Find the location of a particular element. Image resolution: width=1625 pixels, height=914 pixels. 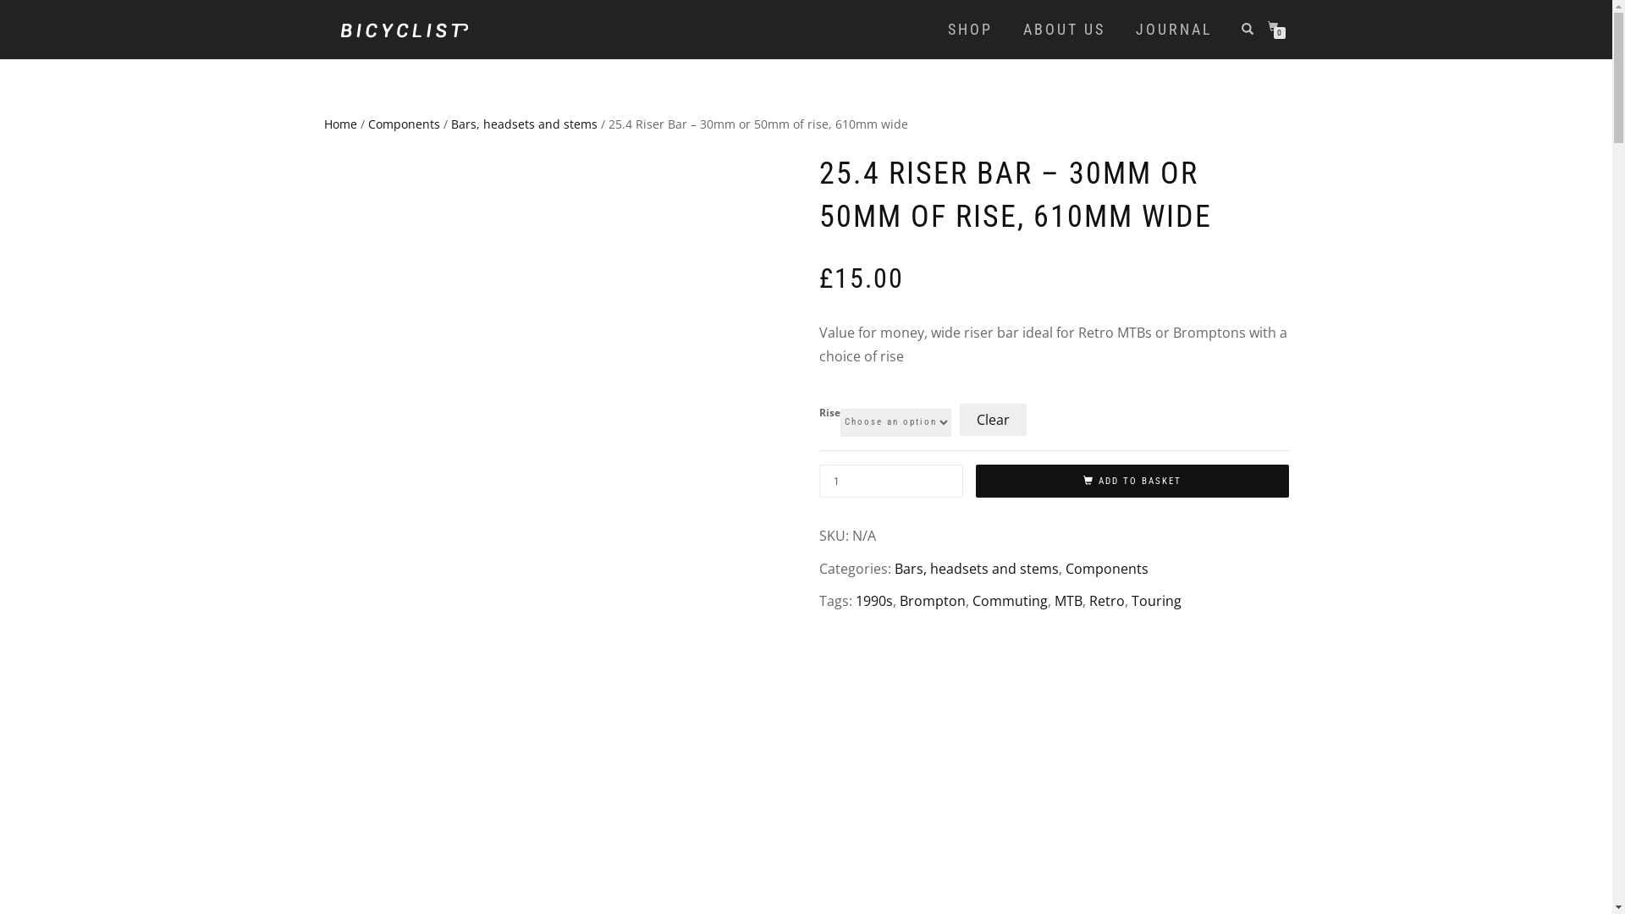

Brompton is located at coordinates (932, 601).